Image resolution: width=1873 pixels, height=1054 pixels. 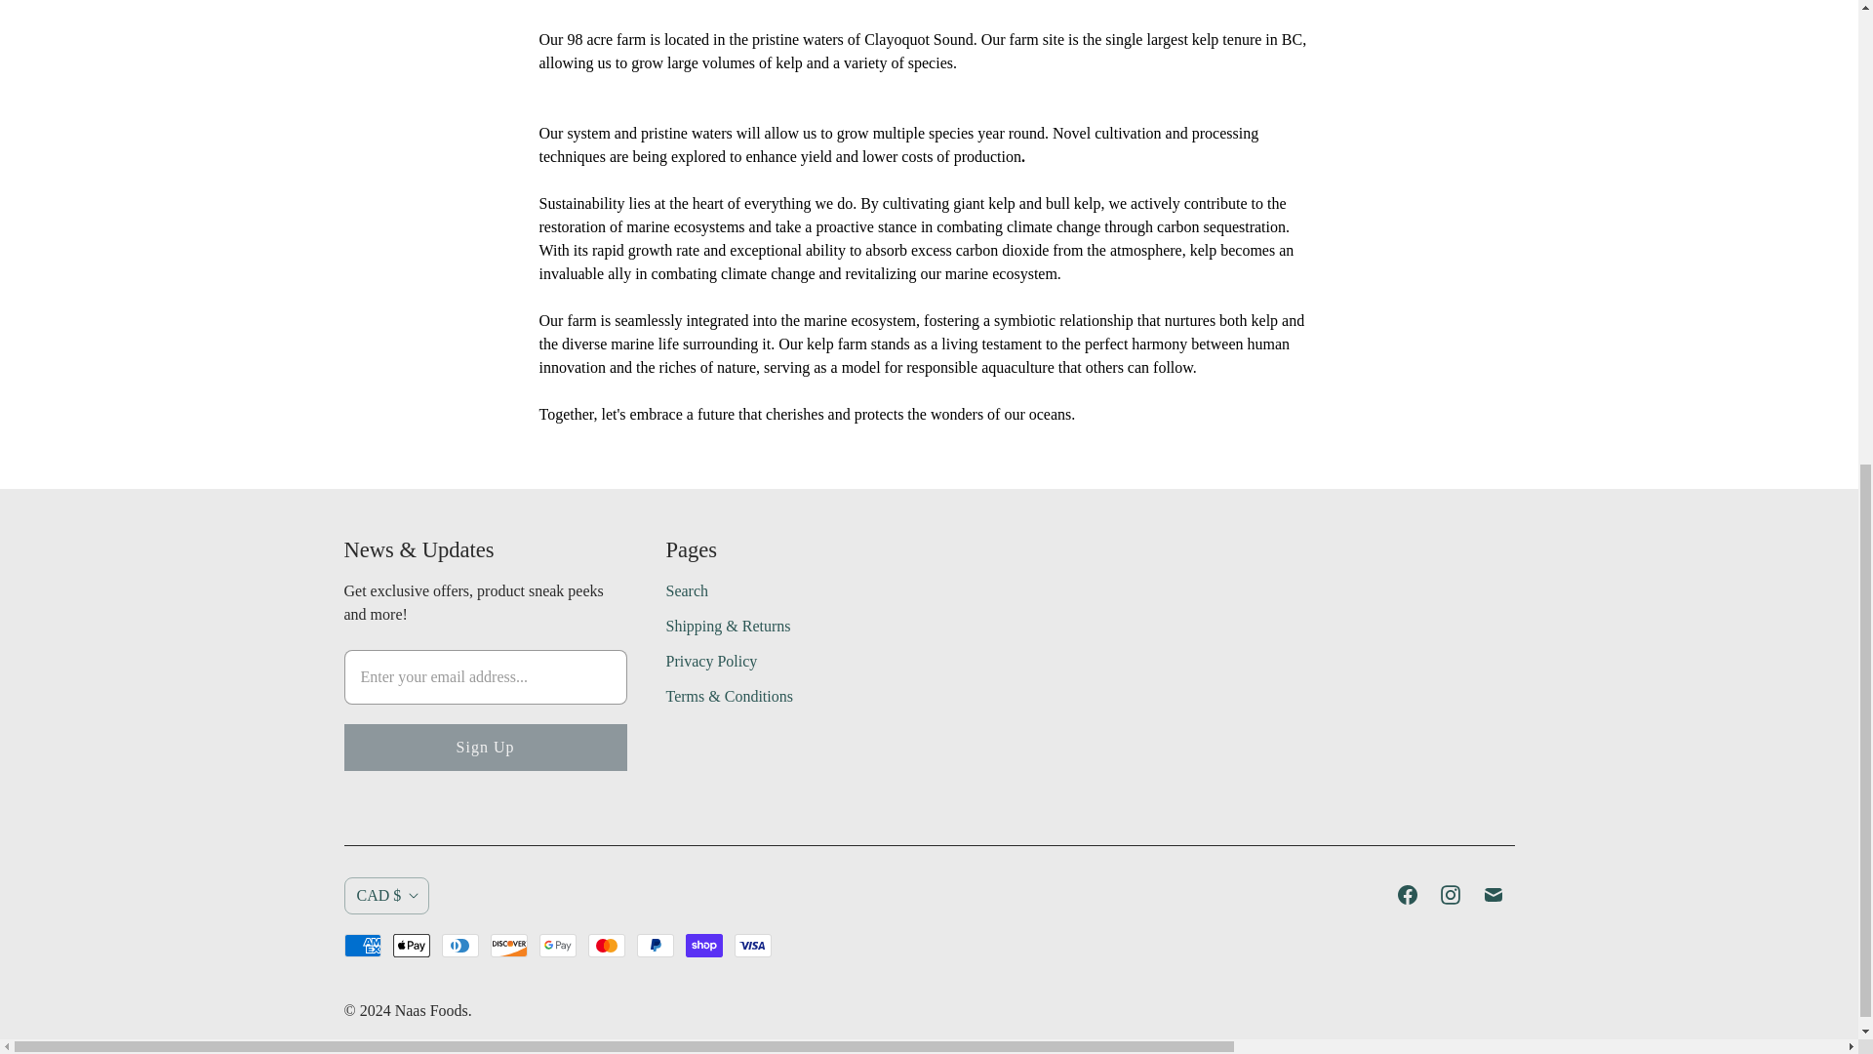 What do you see at coordinates (556, 945) in the screenshot?
I see `Google Pay` at bounding box center [556, 945].